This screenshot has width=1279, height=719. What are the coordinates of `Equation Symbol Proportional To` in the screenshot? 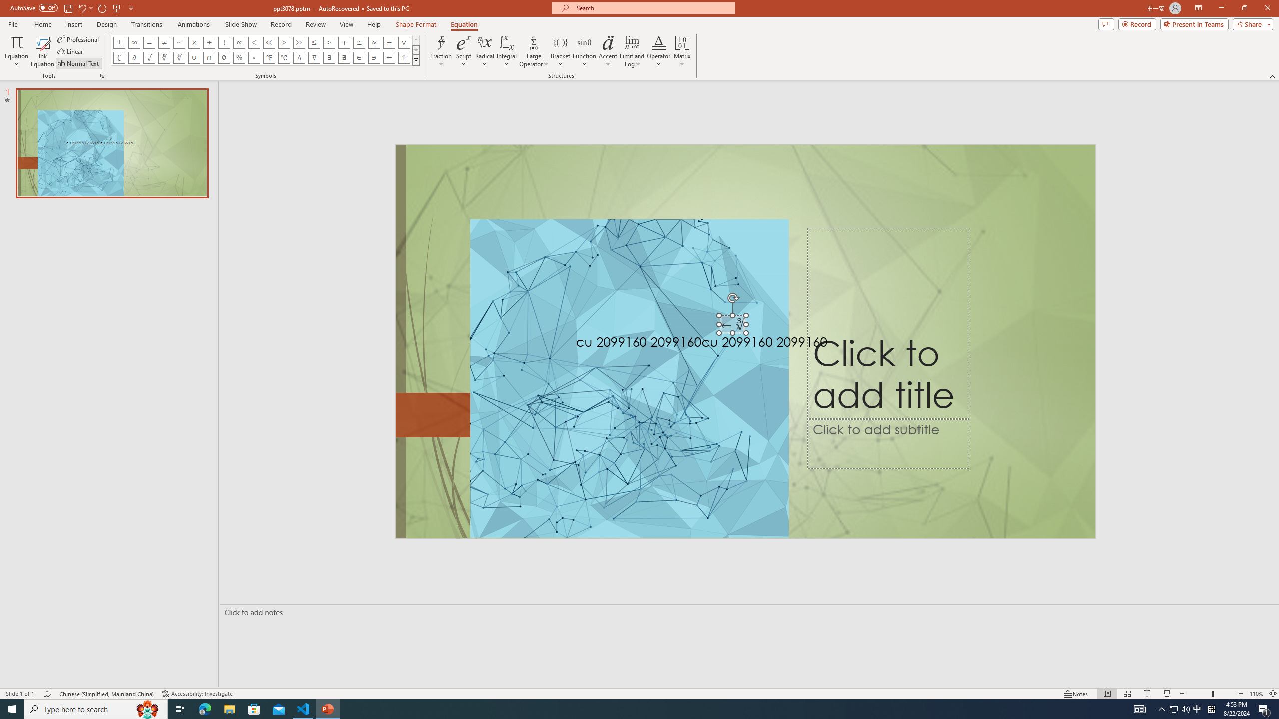 It's located at (239, 42).